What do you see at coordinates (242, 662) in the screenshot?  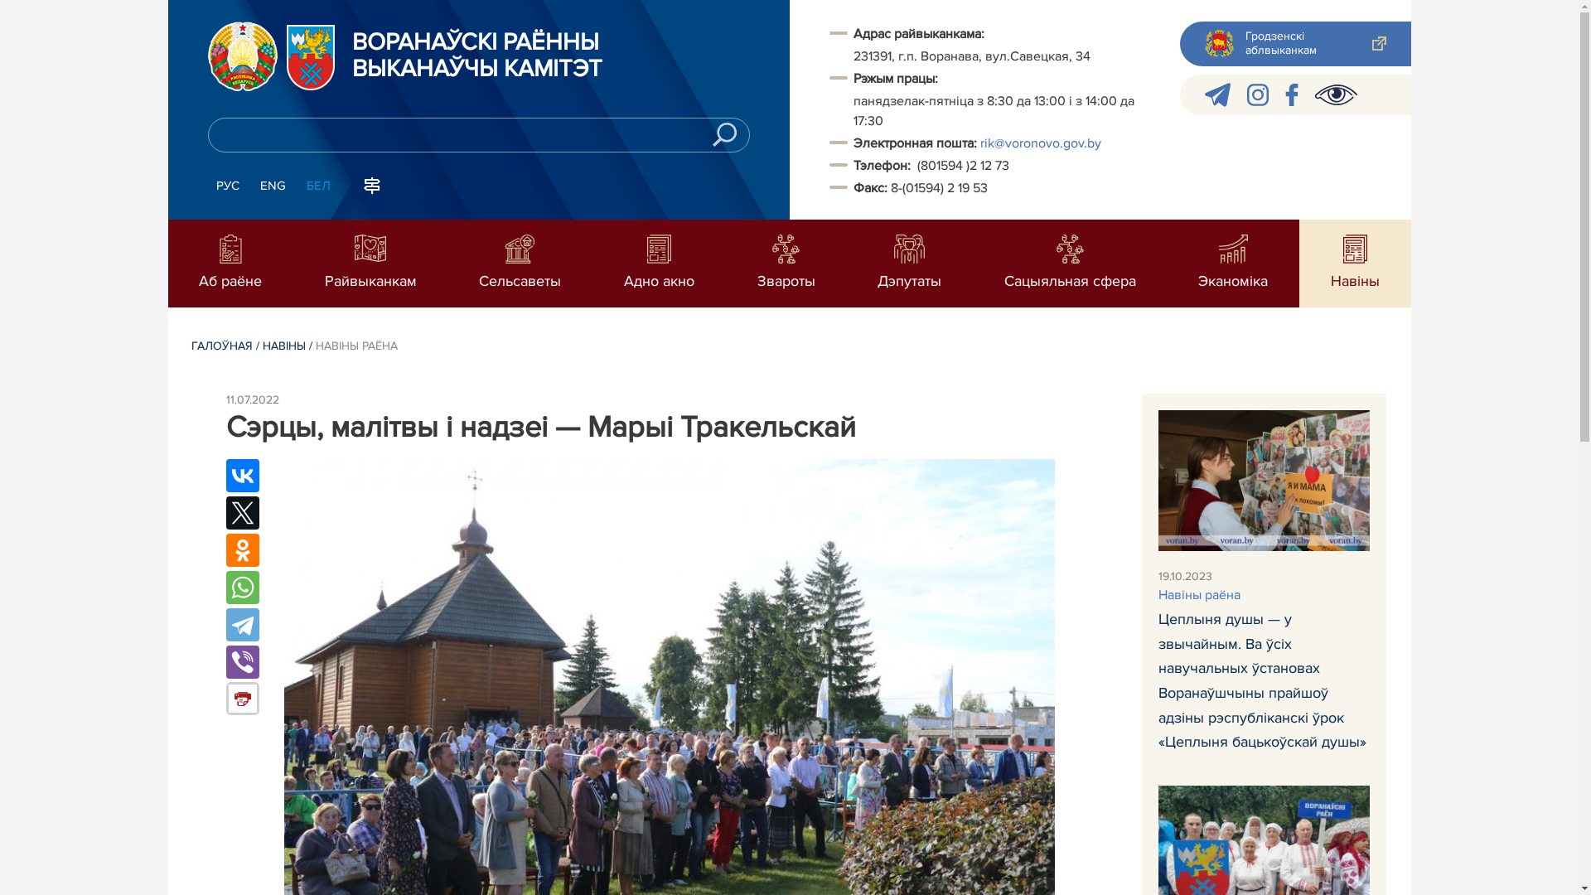 I see `Viber` at bounding box center [242, 662].